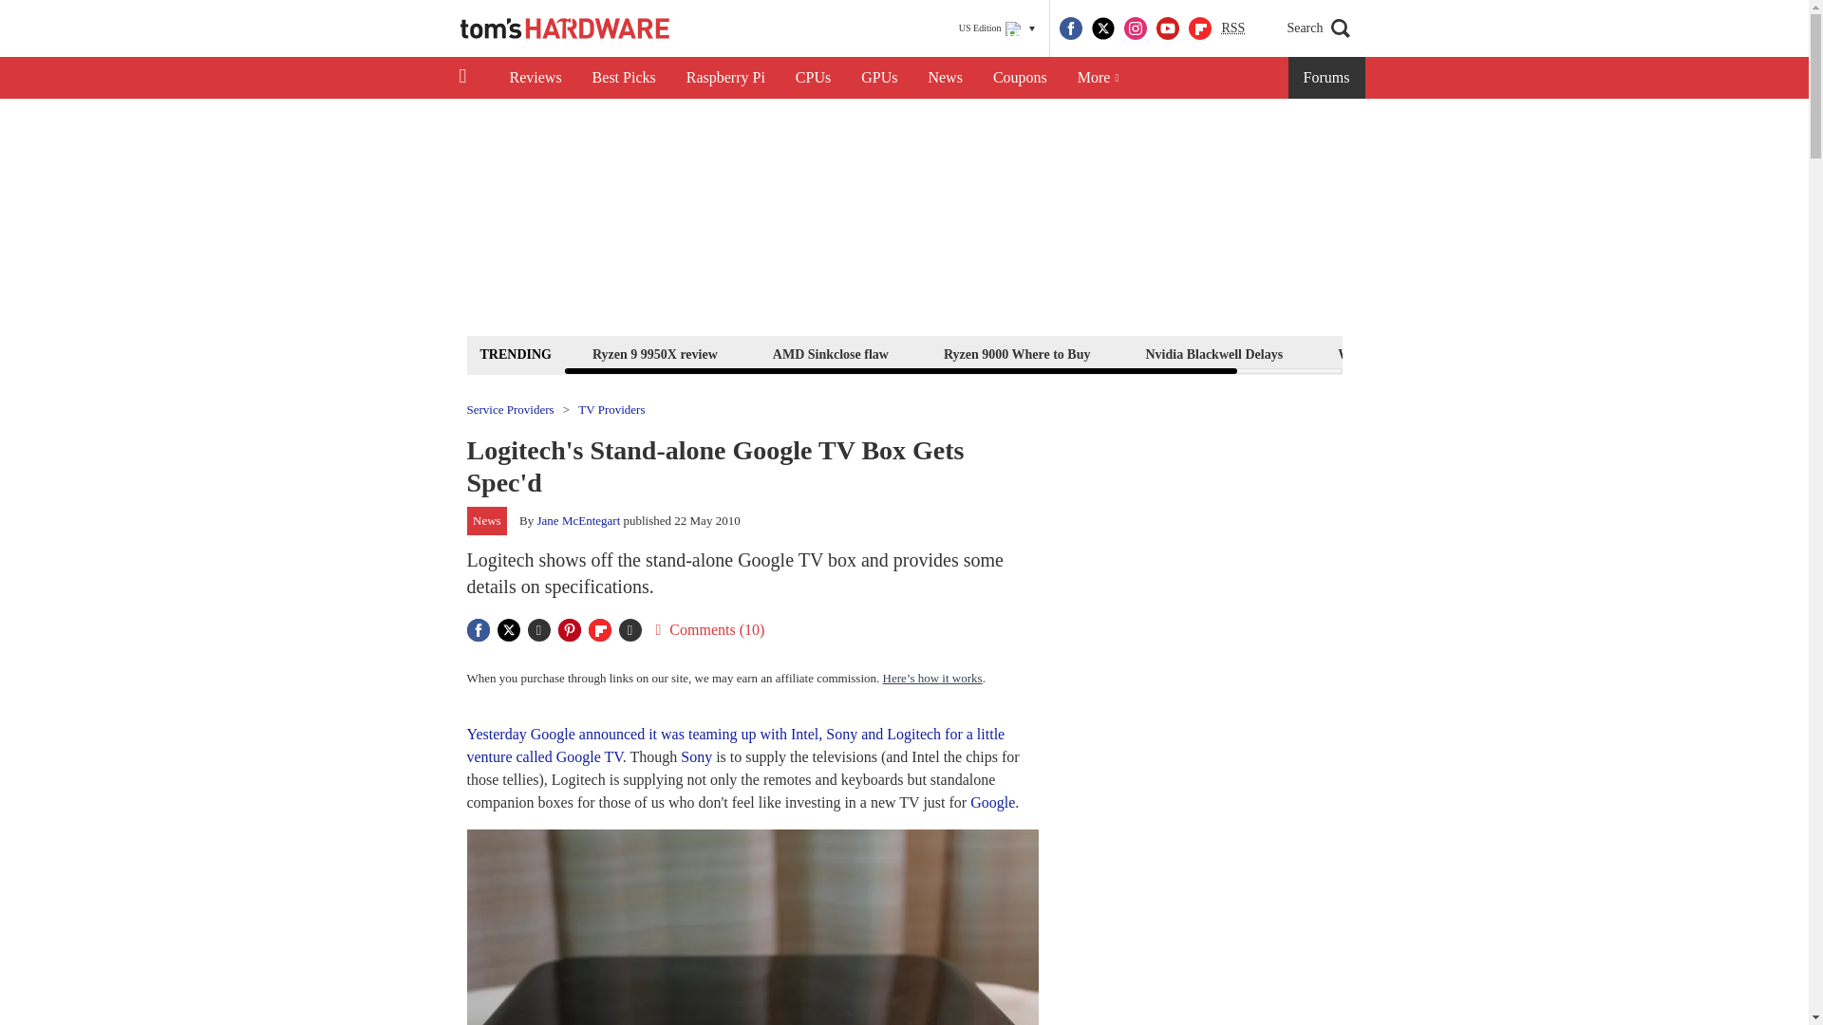 The image size is (1823, 1025). I want to click on CPUs, so click(813, 78).